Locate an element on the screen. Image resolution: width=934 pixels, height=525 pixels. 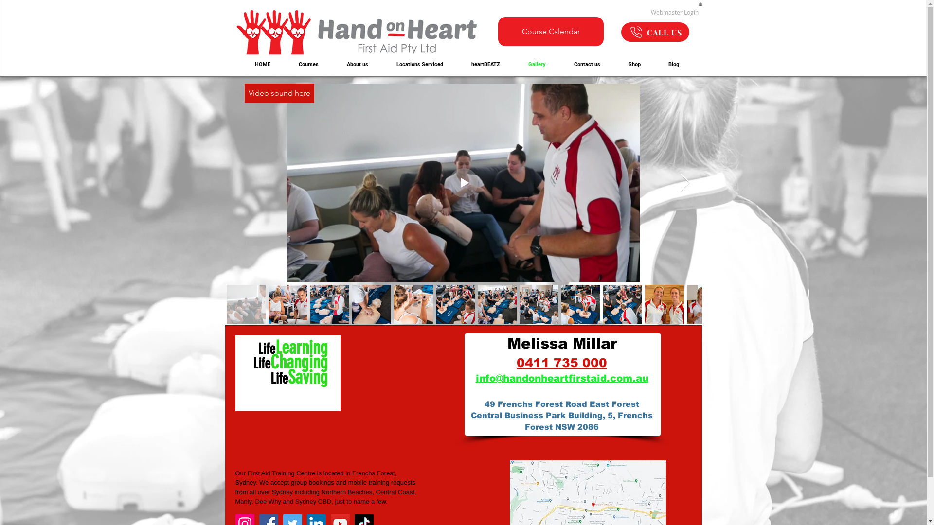
info@handonheartfirstaid.com.au is located at coordinates (562, 378).